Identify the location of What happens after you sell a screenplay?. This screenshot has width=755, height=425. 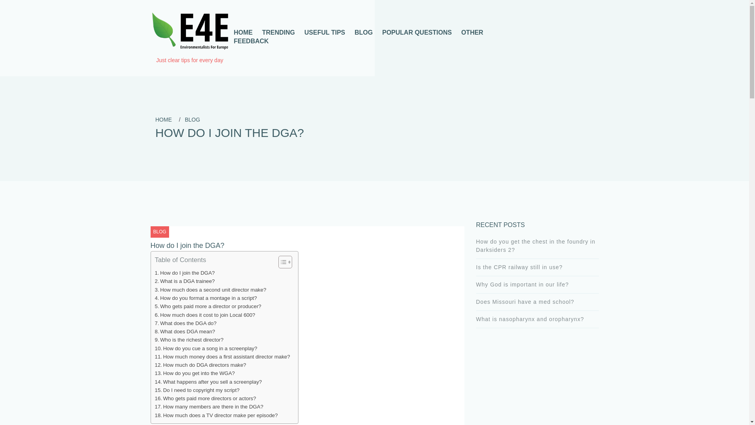
(208, 382).